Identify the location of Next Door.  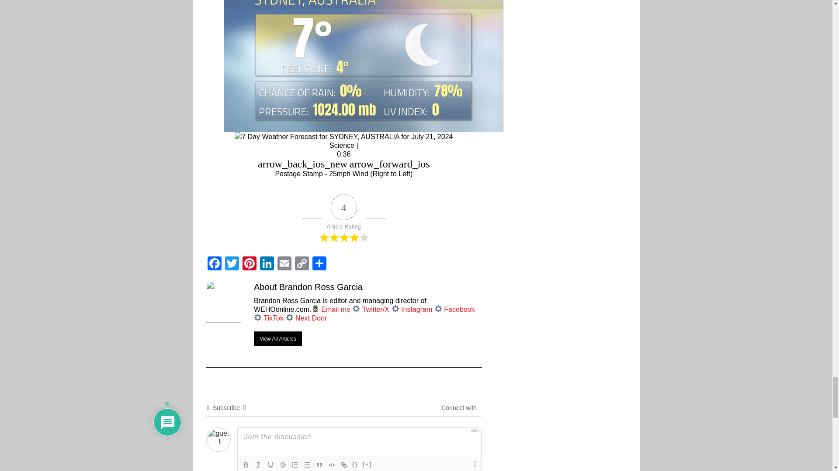
(311, 318).